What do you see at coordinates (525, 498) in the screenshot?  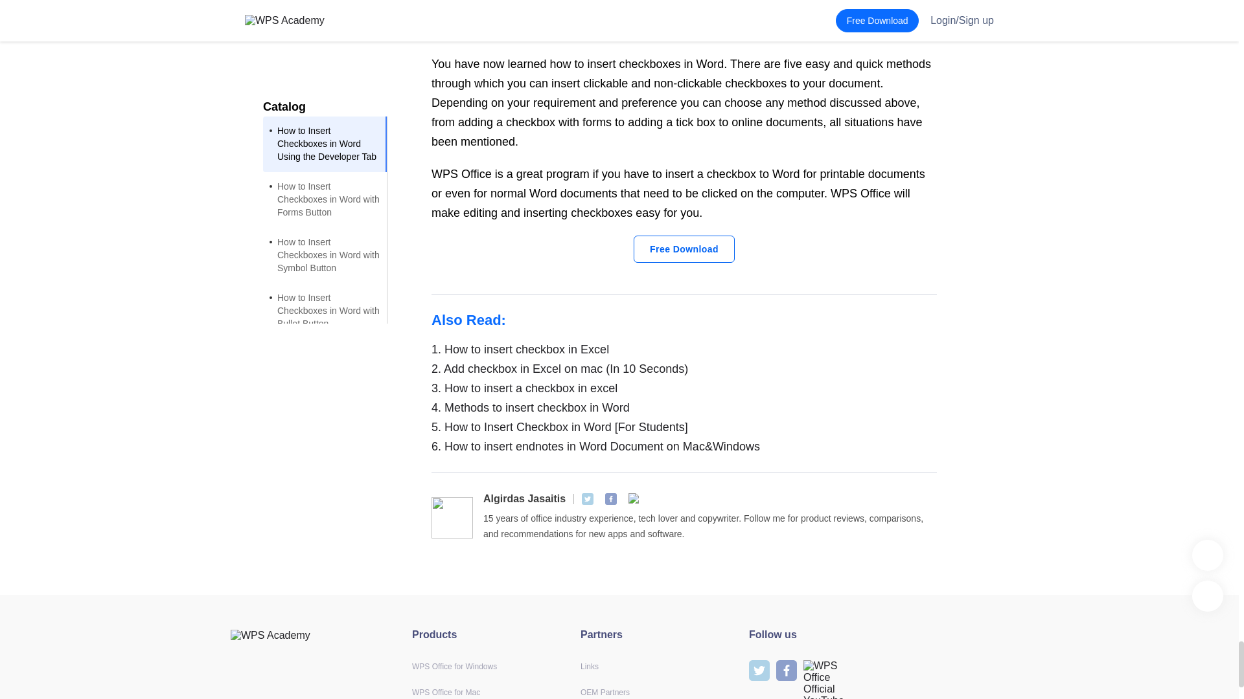 I see `Algirdas Jasaitis` at bounding box center [525, 498].